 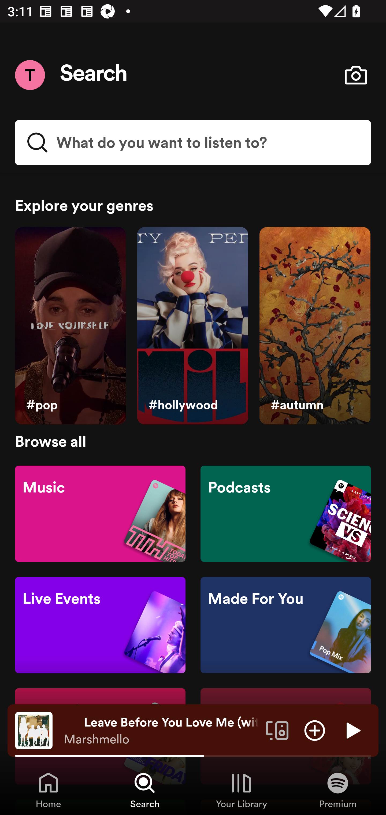 What do you see at coordinates (285, 625) in the screenshot?
I see `Made For You` at bounding box center [285, 625].